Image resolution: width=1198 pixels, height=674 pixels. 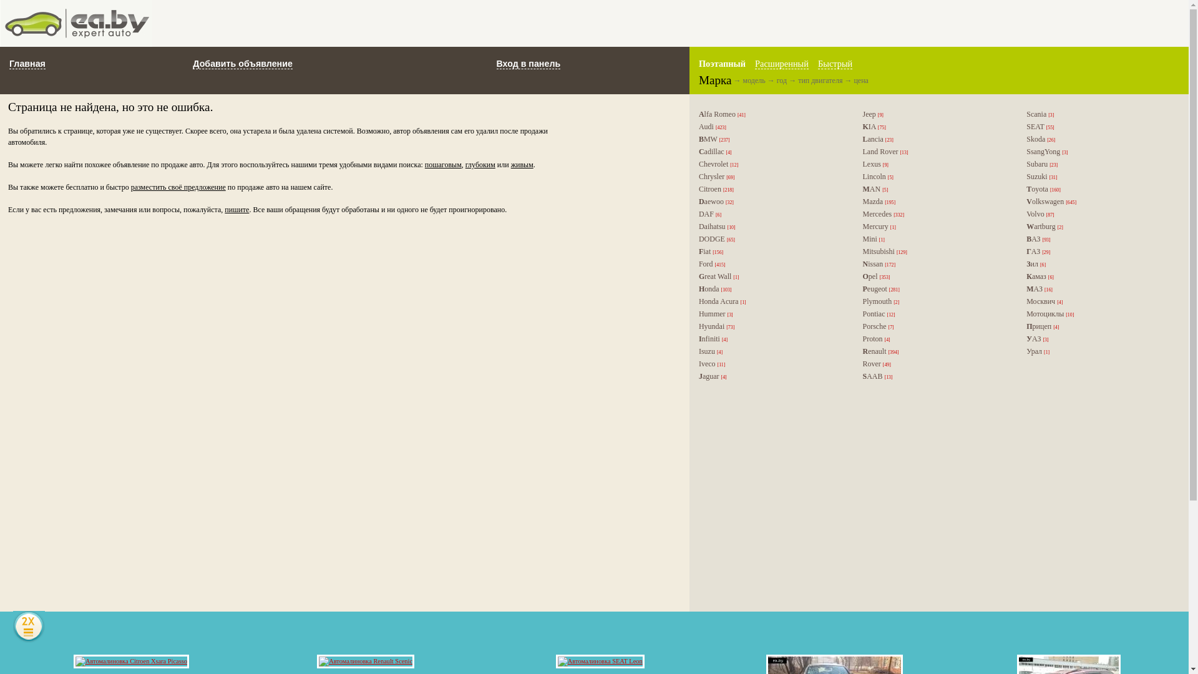 What do you see at coordinates (771, 165) in the screenshot?
I see `Chevrolet [12]` at bounding box center [771, 165].